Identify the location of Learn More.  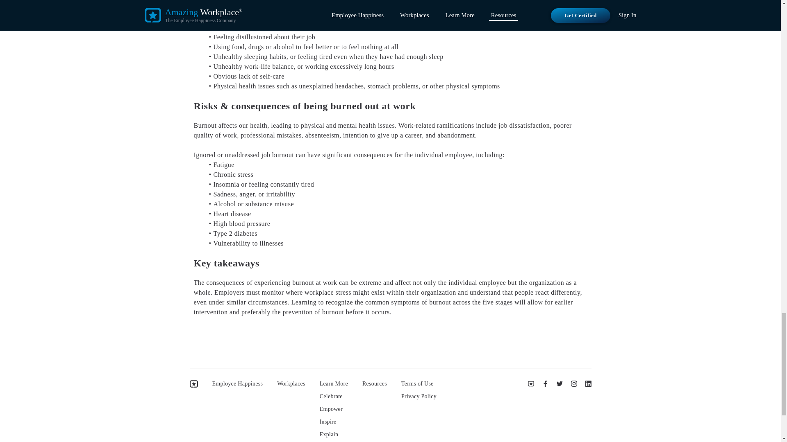
(334, 384).